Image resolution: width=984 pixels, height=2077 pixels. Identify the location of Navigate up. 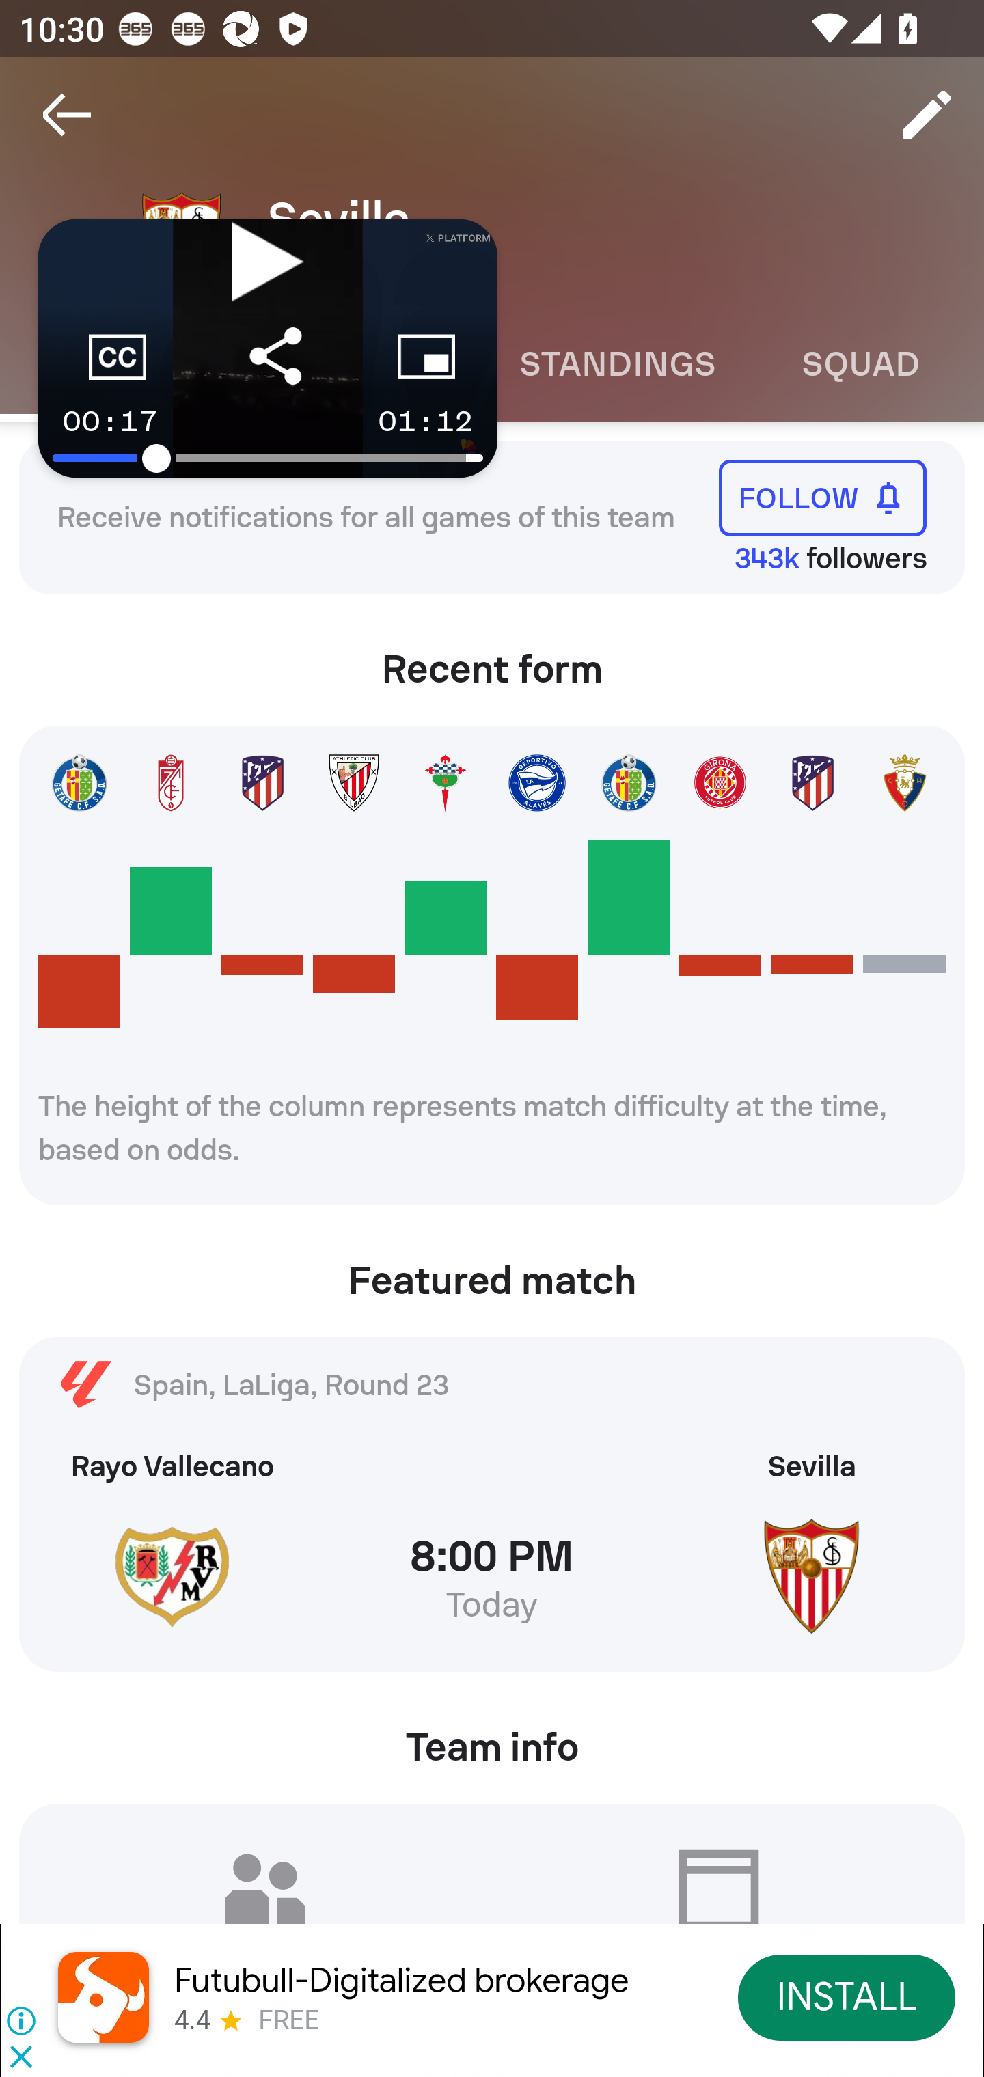
(67, 115).